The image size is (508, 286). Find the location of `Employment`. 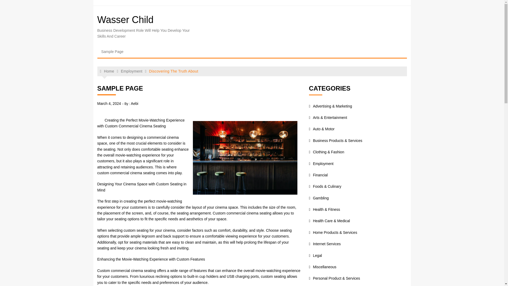

Employment is located at coordinates (131, 71).